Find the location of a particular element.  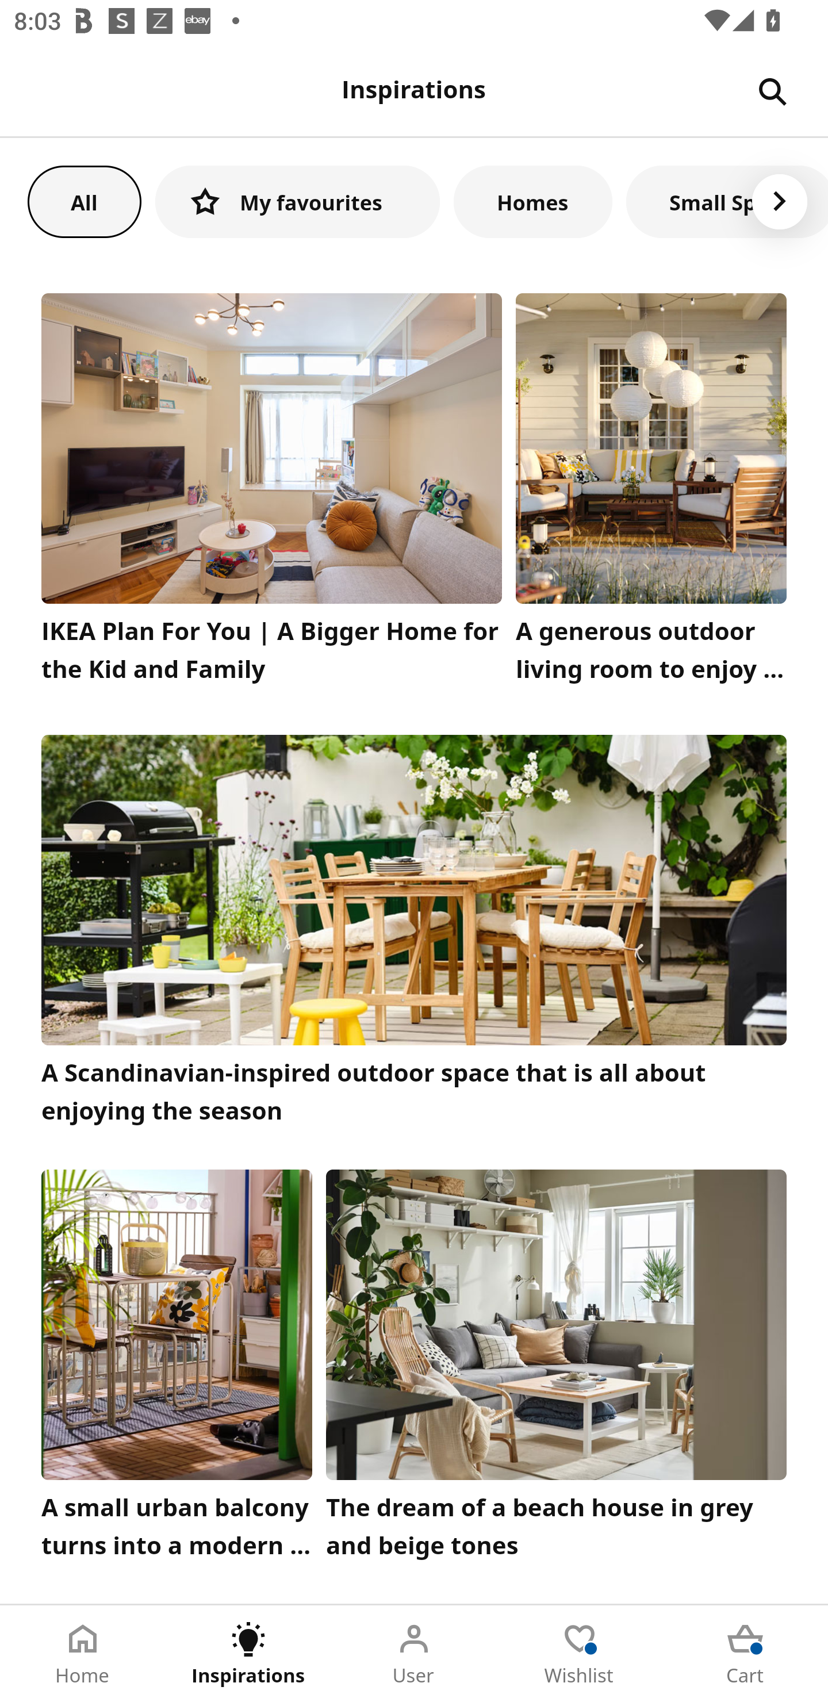

All is located at coordinates (84, 201).